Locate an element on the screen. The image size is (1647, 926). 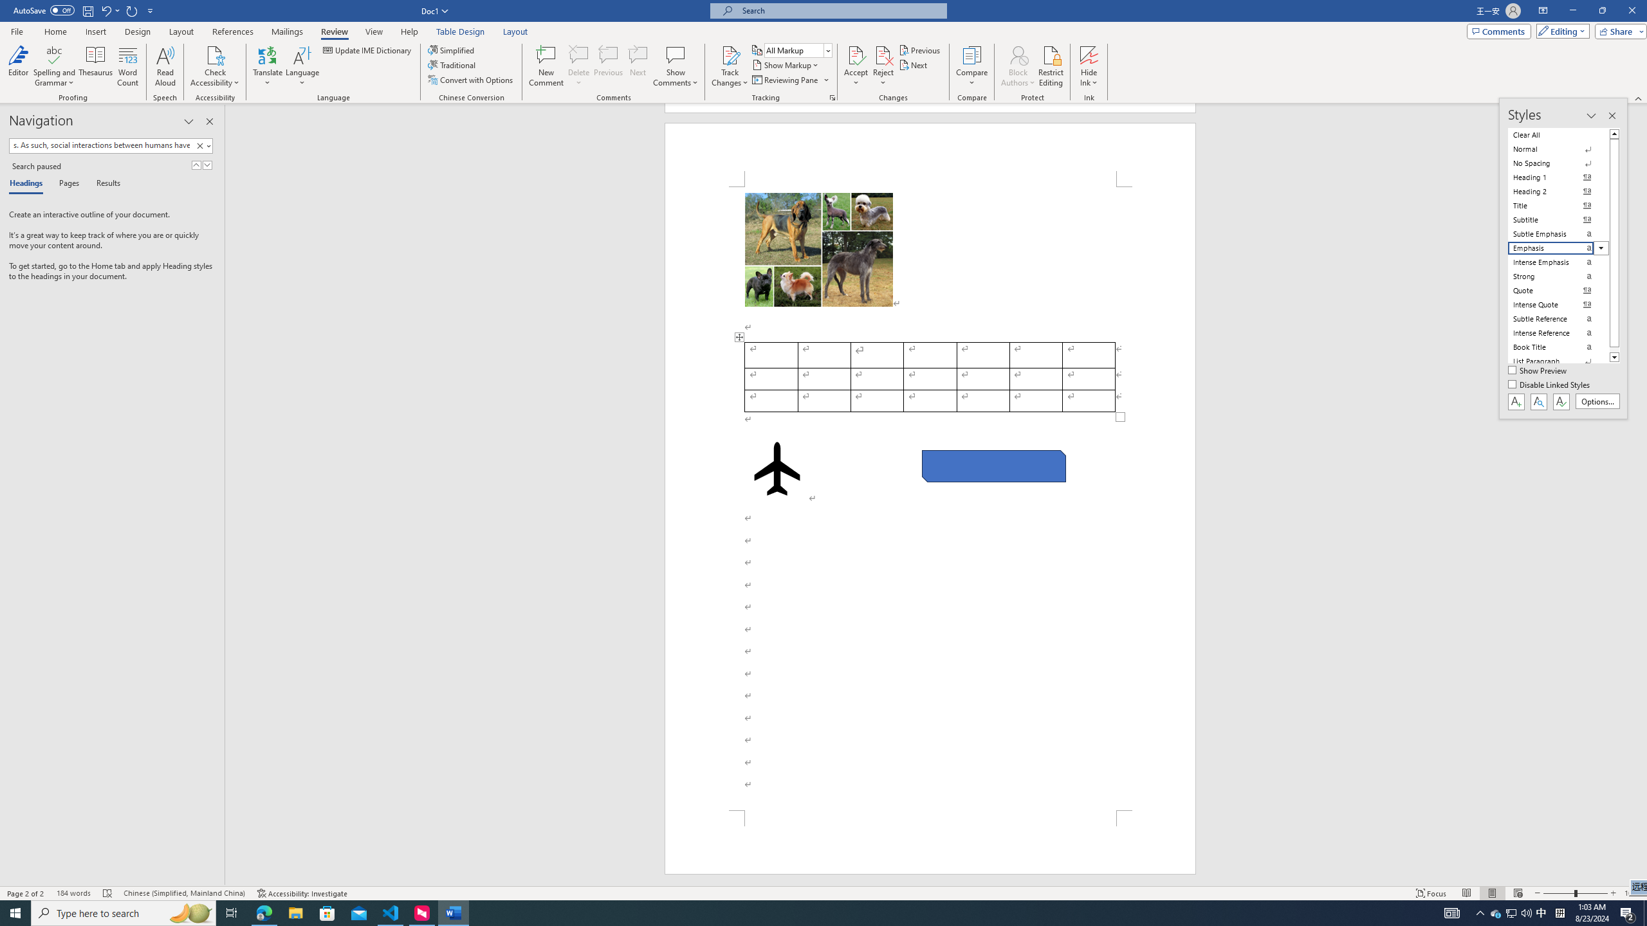
Reviewing Pane is located at coordinates (785, 80).